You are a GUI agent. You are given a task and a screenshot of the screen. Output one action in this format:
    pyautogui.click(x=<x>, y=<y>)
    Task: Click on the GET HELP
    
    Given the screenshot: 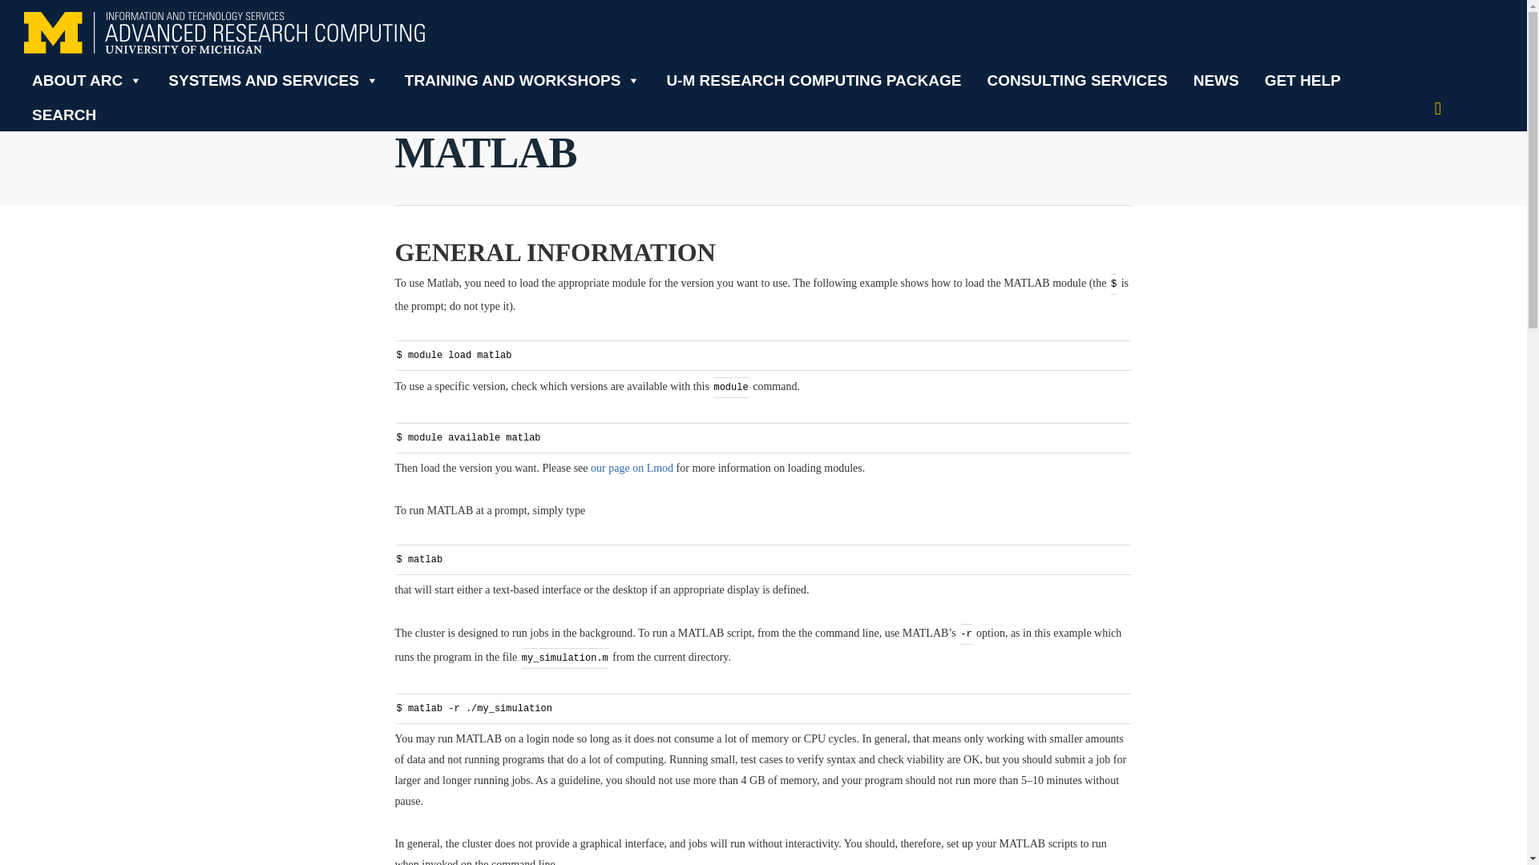 What is the action you would take?
    pyautogui.click(x=1303, y=79)
    